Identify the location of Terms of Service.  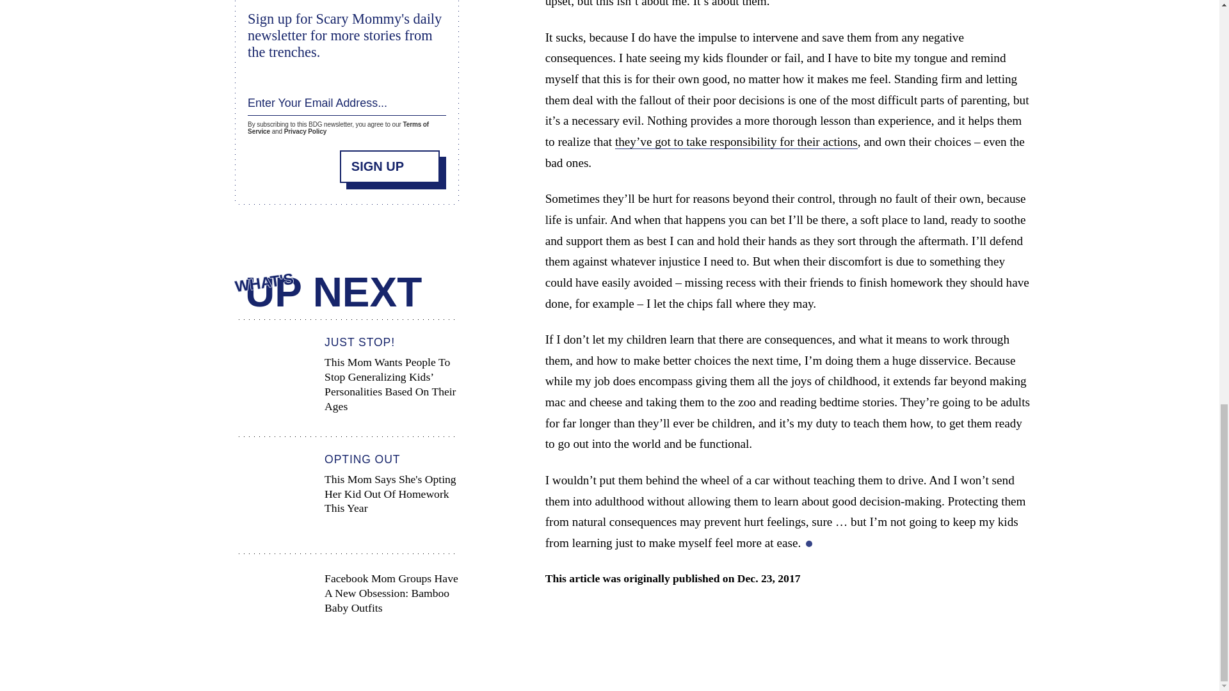
(338, 128).